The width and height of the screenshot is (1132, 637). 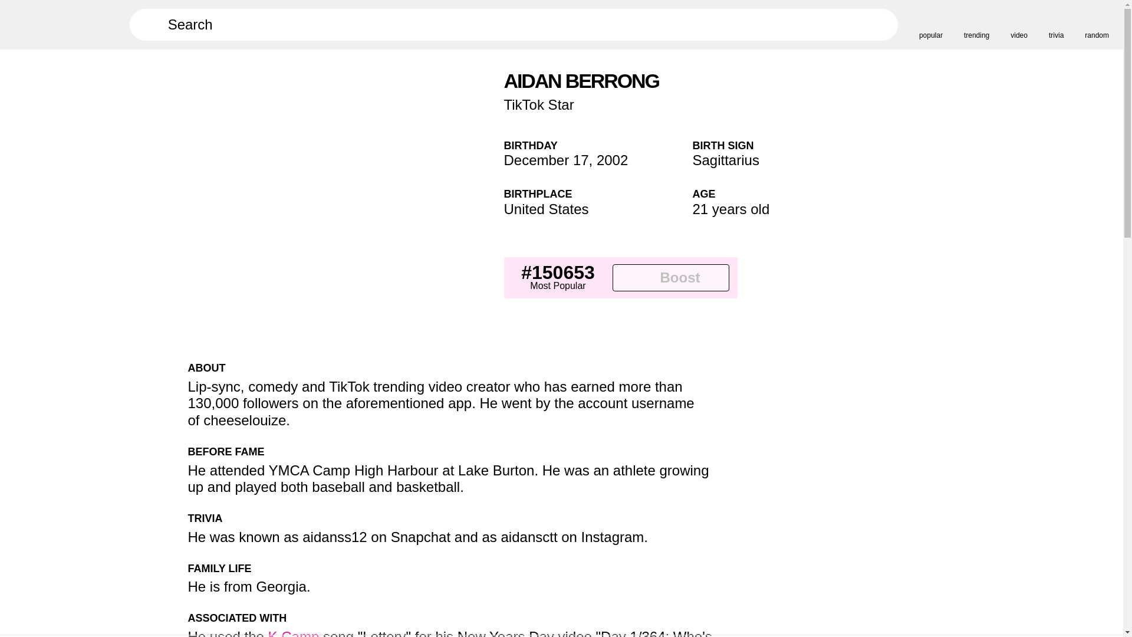 What do you see at coordinates (976, 24) in the screenshot?
I see `trending` at bounding box center [976, 24].